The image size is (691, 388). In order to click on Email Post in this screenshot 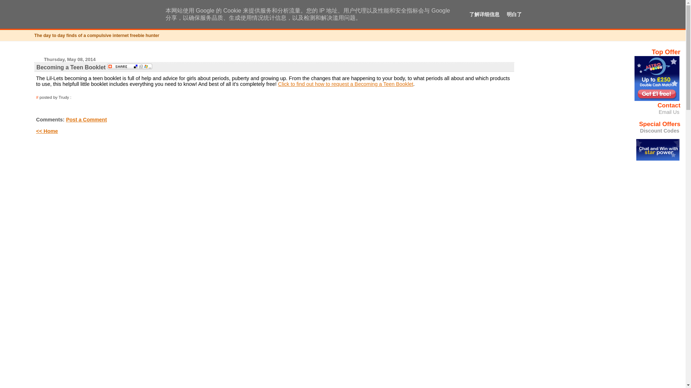, I will do `click(669, 112)`.